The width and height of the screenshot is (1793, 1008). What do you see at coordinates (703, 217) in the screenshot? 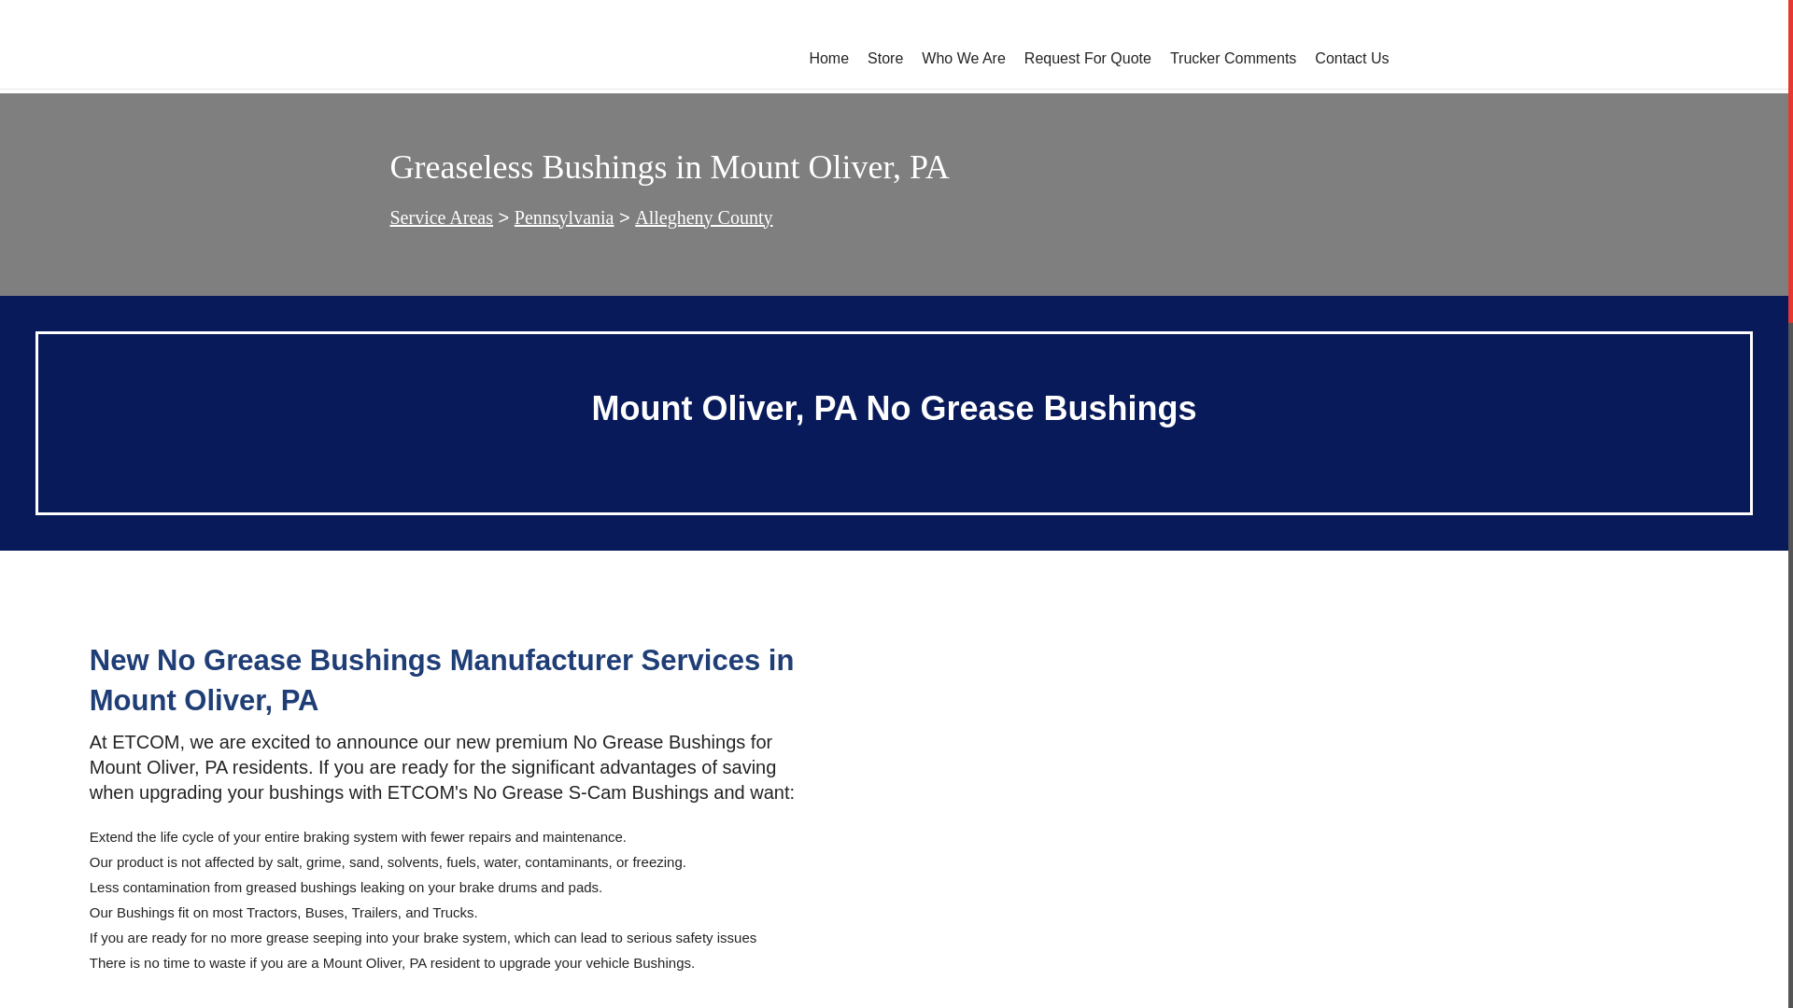
I see `Allegheny County` at bounding box center [703, 217].